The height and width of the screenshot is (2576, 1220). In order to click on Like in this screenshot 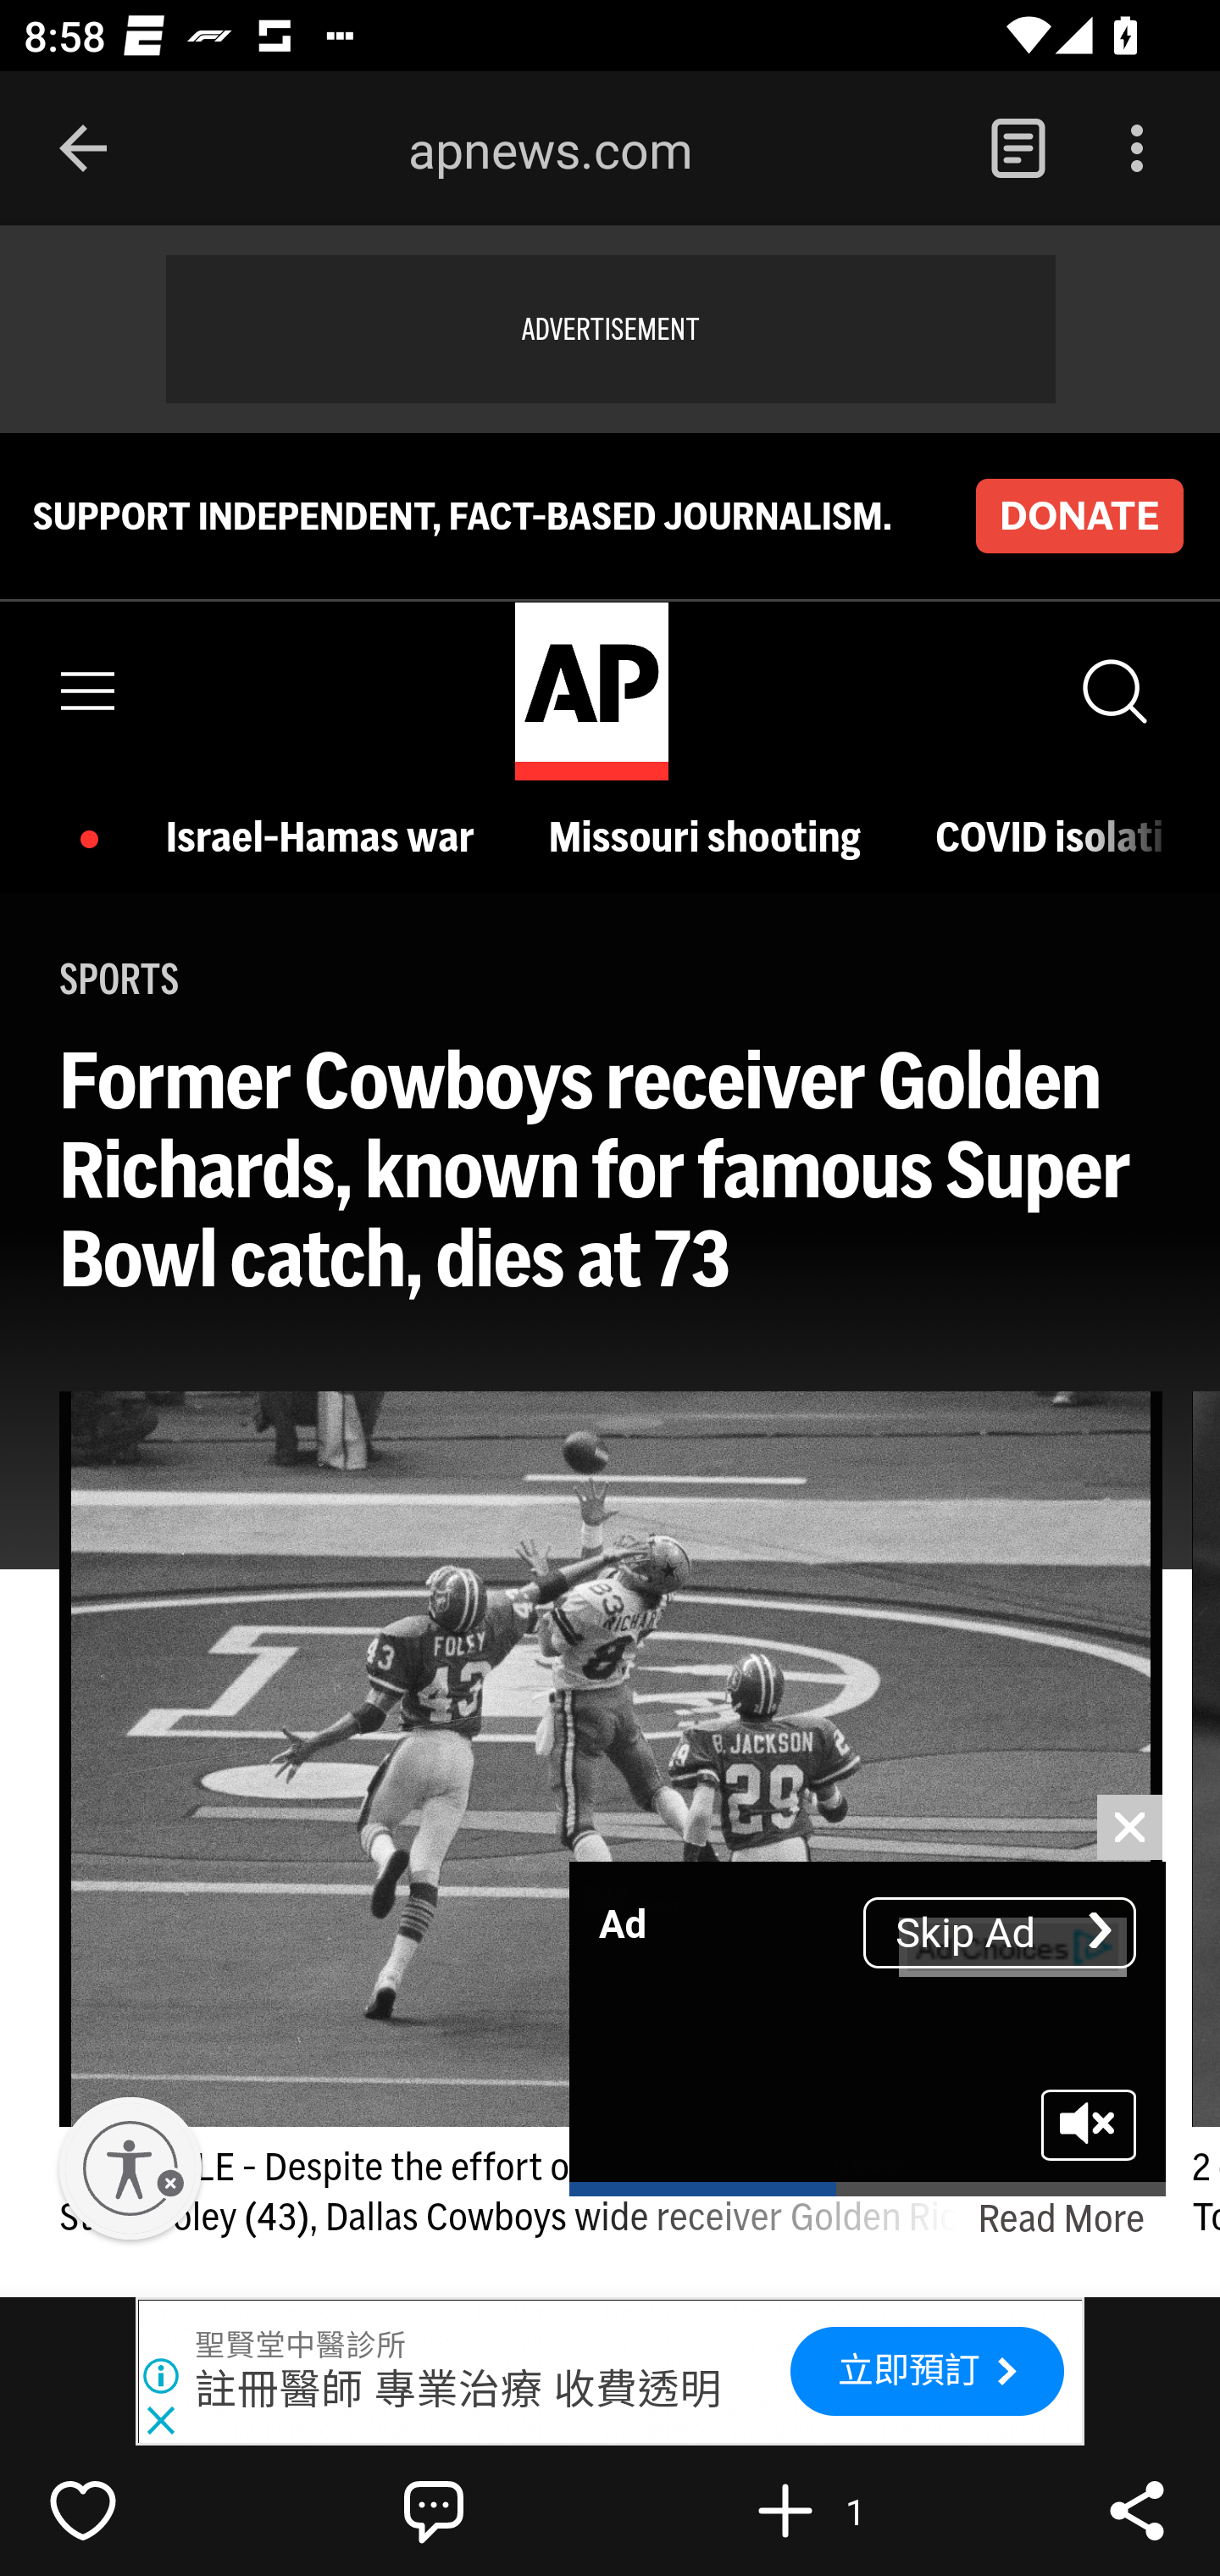, I will do `click(153, 2510)`.